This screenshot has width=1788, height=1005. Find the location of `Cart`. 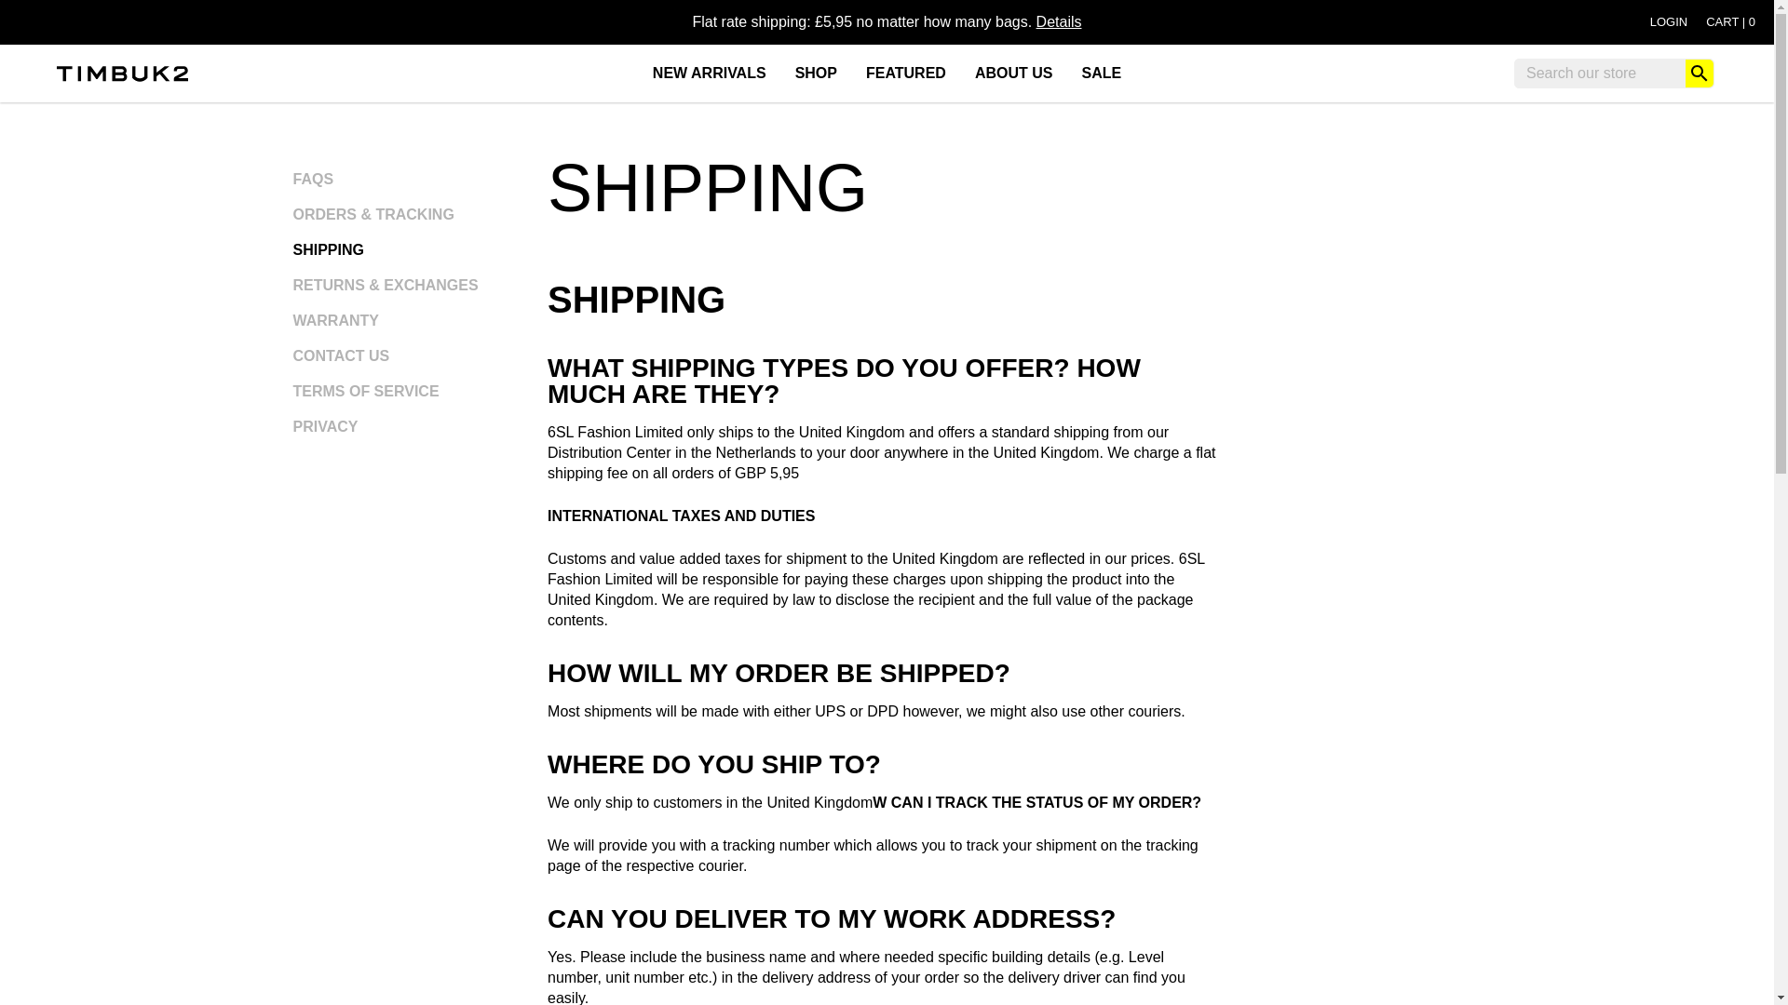

Cart is located at coordinates (365, 391).